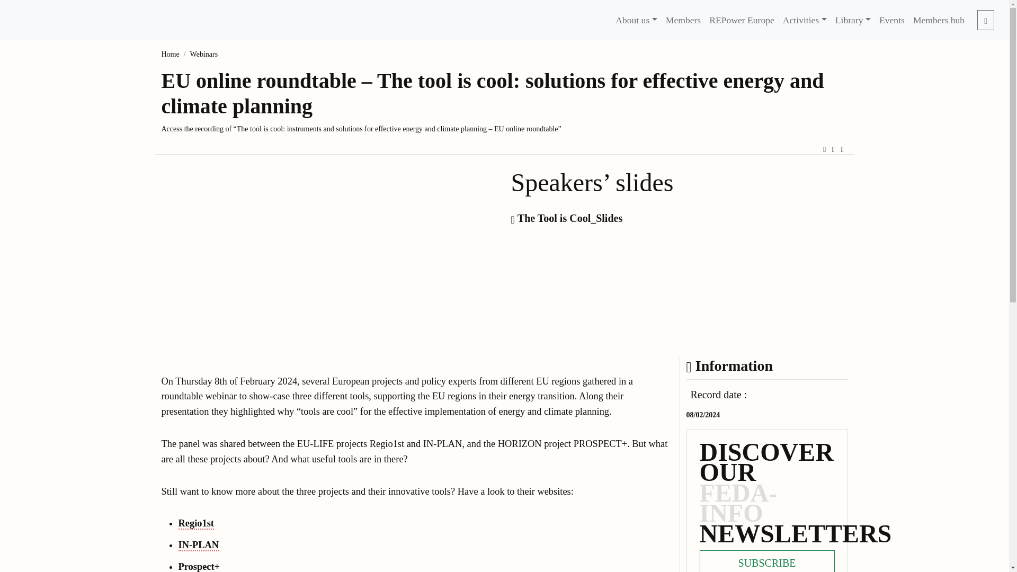  What do you see at coordinates (204, 54) in the screenshot?
I see `Webinars` at bounding box center [204, 54].